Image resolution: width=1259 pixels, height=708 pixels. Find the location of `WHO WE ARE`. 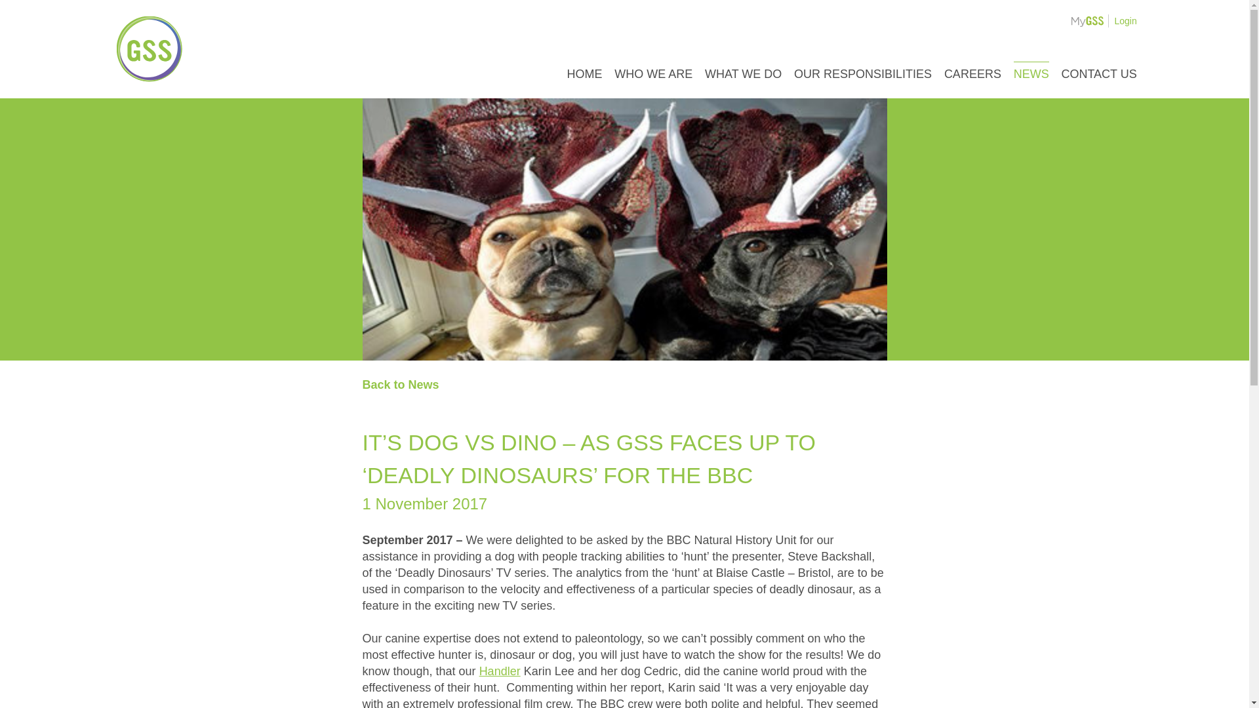

WHO WE ARE is located at coordinates (653, 73).